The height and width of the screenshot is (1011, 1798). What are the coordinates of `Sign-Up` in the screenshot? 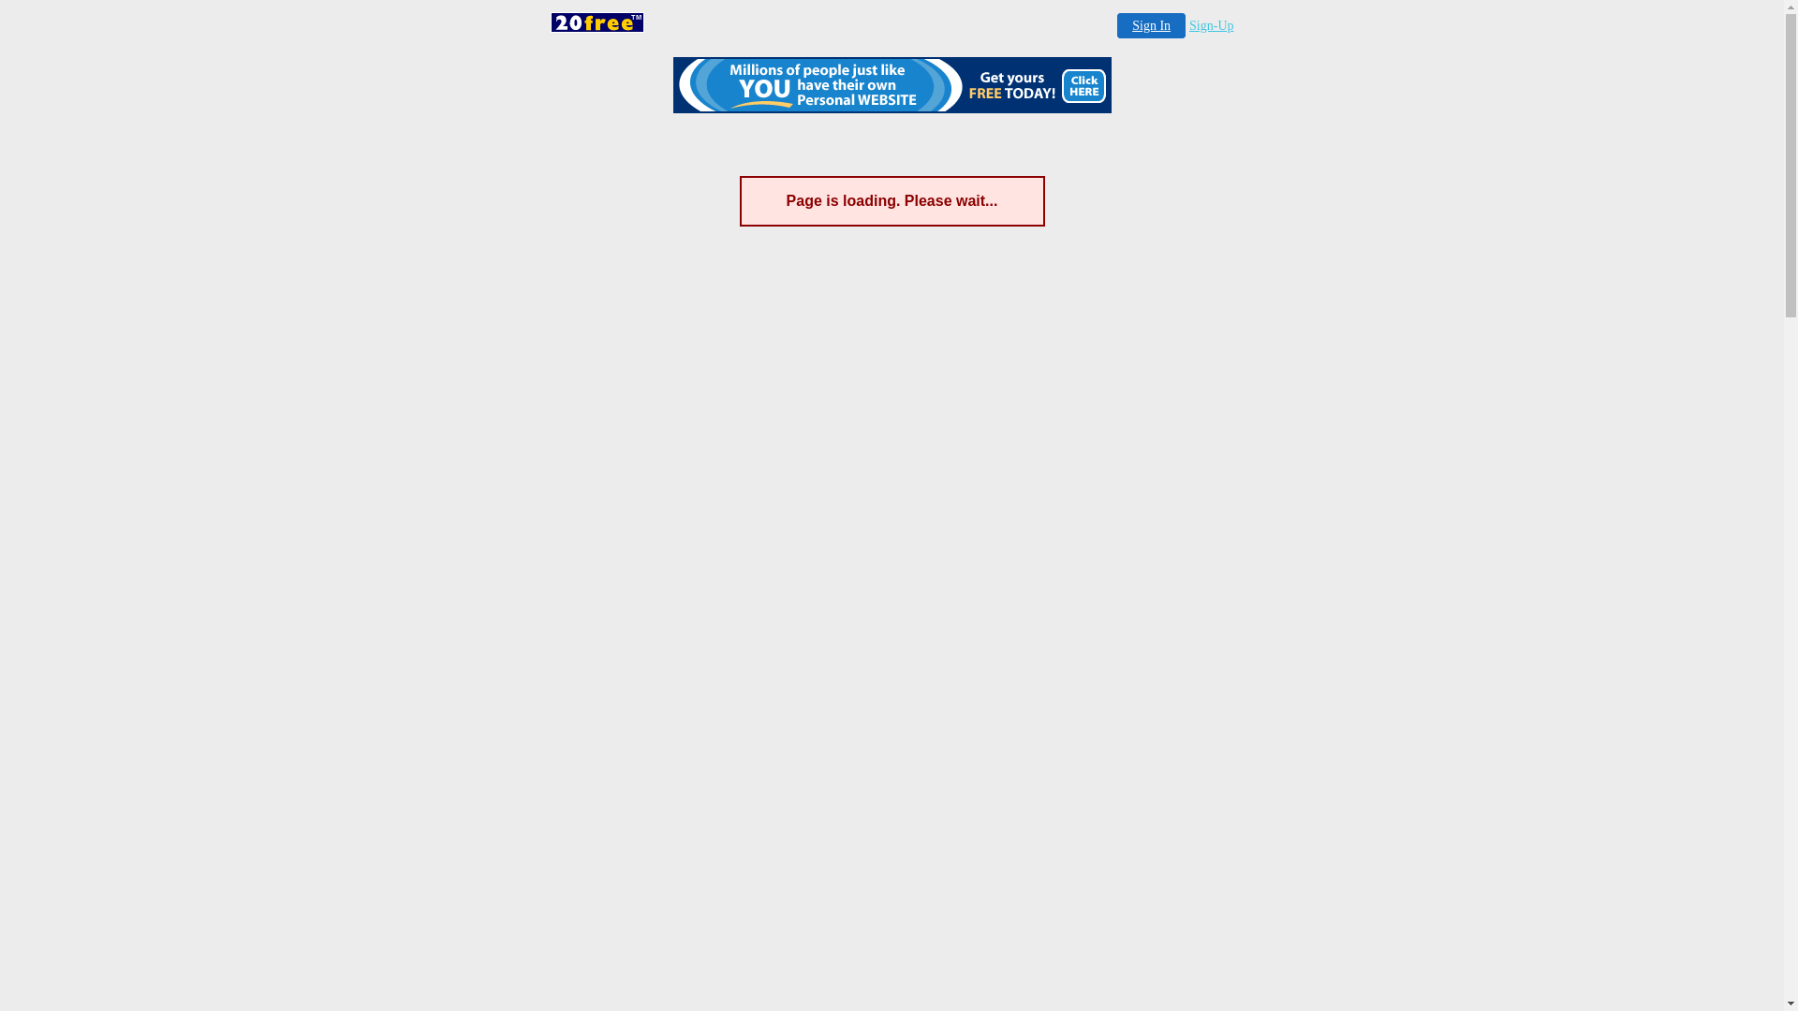 It's located at (1212, 26).